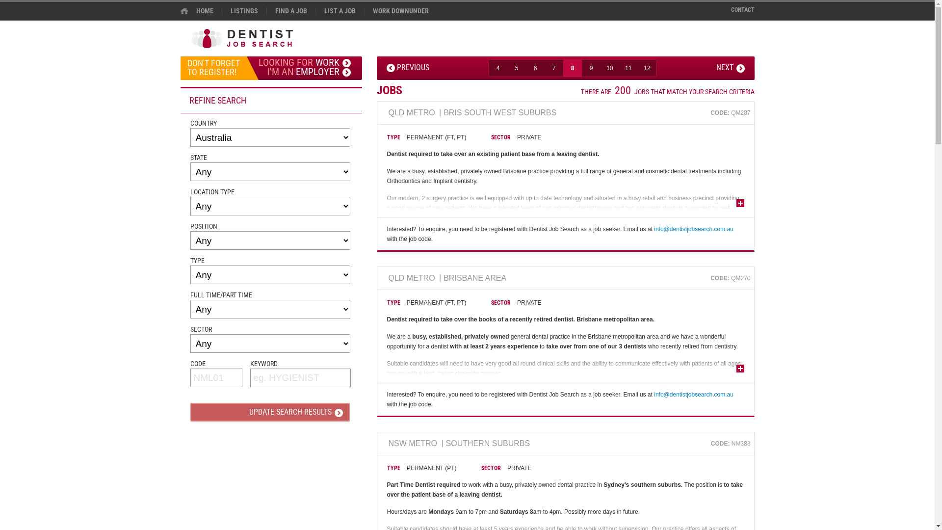 The width and height of the screenshot is (942, 530). I want to click on NEXT, so click(731, 68).